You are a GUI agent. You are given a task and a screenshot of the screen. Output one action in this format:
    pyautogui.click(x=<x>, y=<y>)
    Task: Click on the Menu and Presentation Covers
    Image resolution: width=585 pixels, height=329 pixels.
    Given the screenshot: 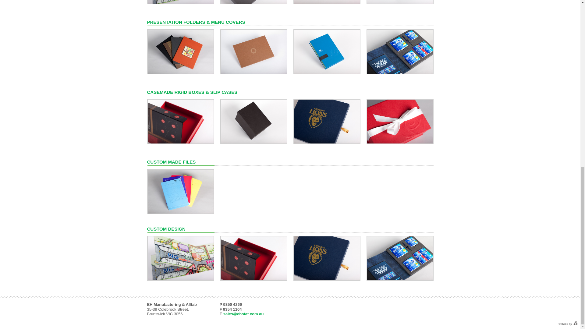 What is the action you would take?
    pyautogui.click(x=180, y=51)
    